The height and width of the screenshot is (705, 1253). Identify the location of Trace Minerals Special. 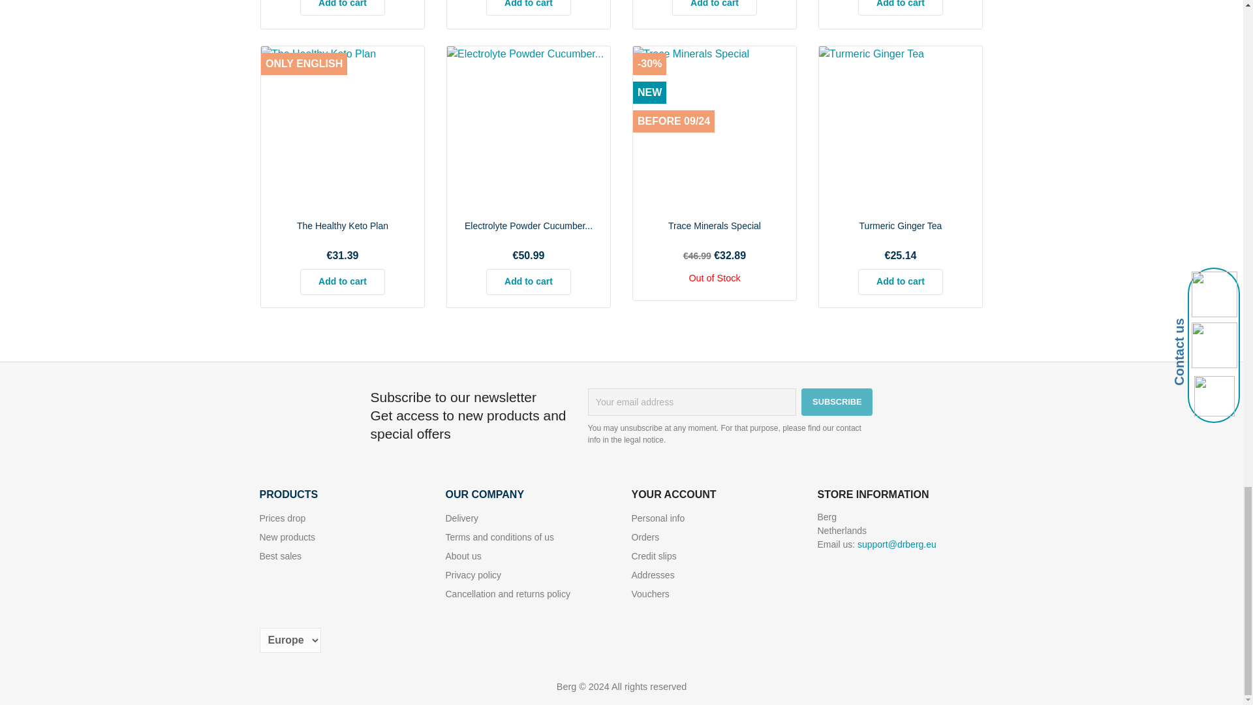
(714, 226).